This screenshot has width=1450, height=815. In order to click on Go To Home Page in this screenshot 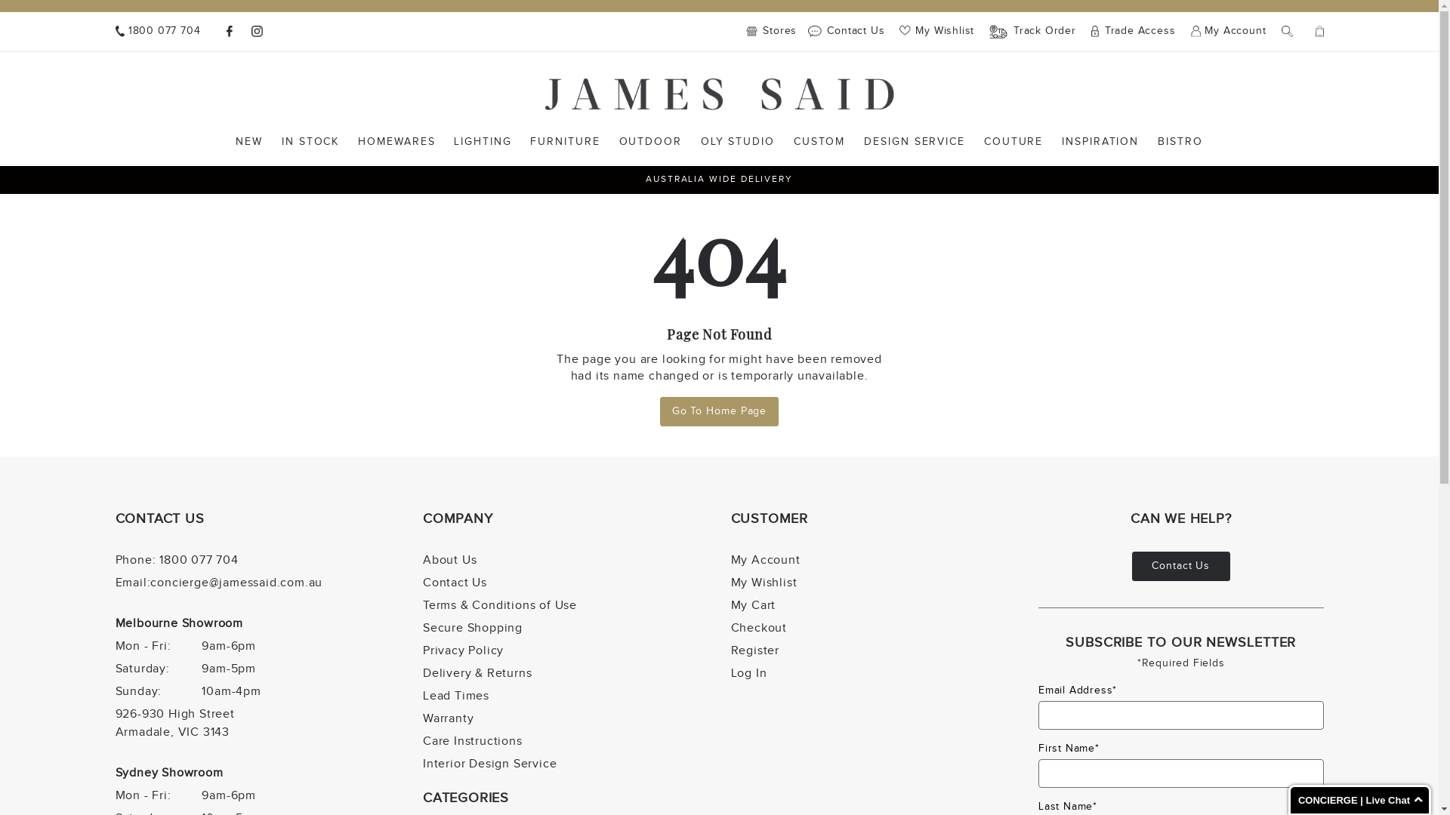, I will do `click(720, 412)`.